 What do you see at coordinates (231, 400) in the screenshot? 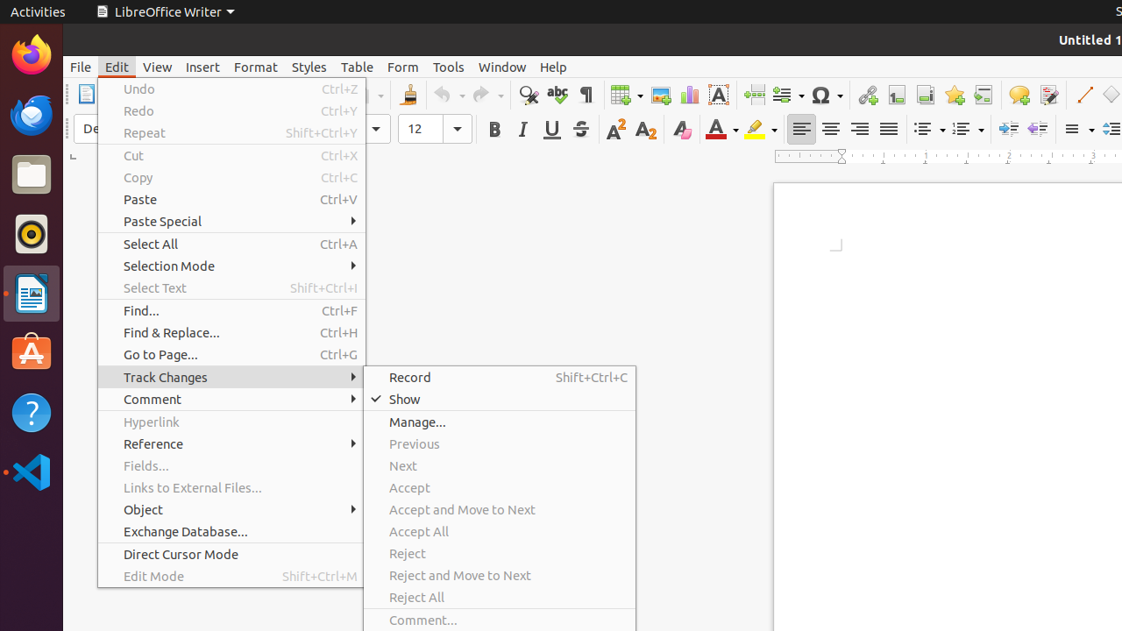
I see `Comment` at bounding box center [231, 400].